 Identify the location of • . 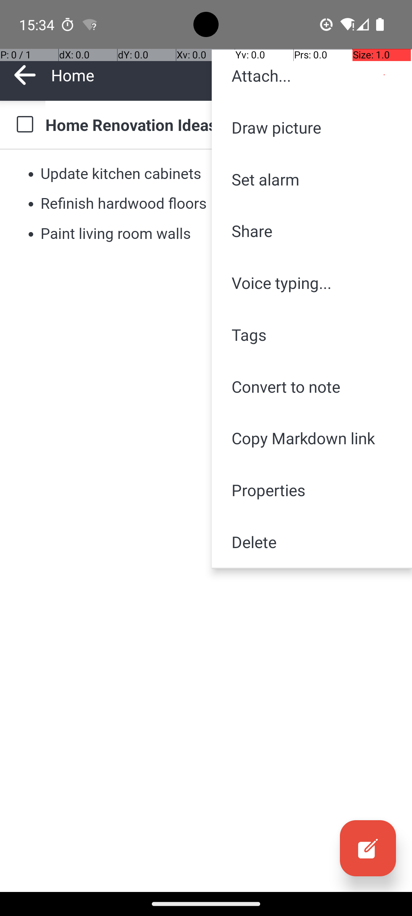
(31, 173).